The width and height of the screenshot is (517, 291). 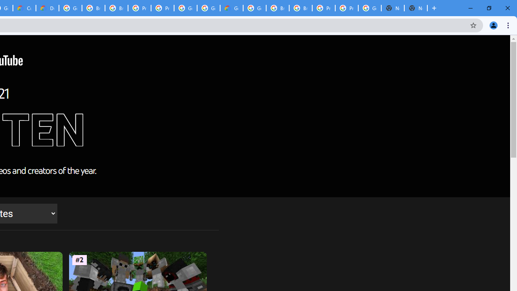 What do you see at coordinates (185, 8) in the screenshot?
I see `Google Cloud Platform` at bounding box center [185, 8].